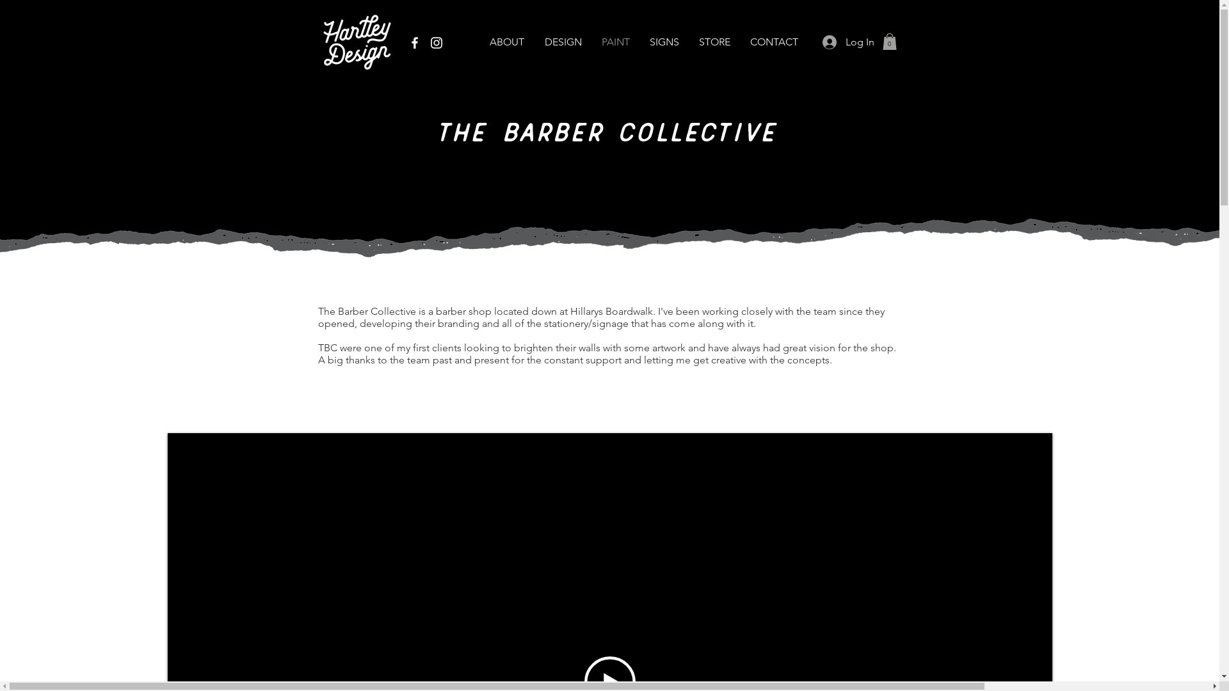 This screenshot has width=1229, height=691. I want to click on DESIGN, so click(563, 42).